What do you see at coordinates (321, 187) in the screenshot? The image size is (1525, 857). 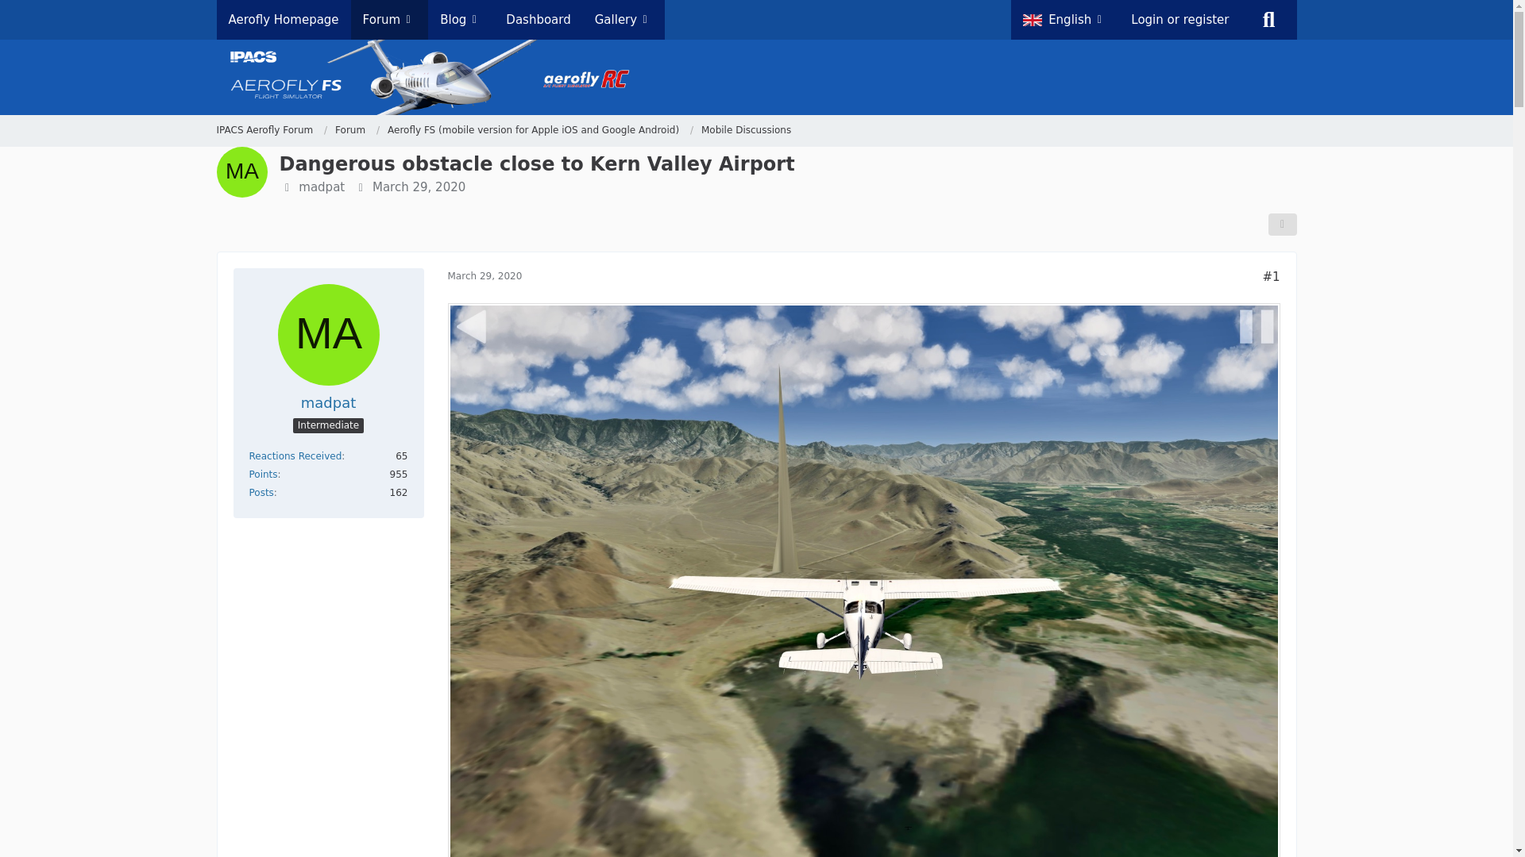 I see `madpat` at bounding box center [321, 187].